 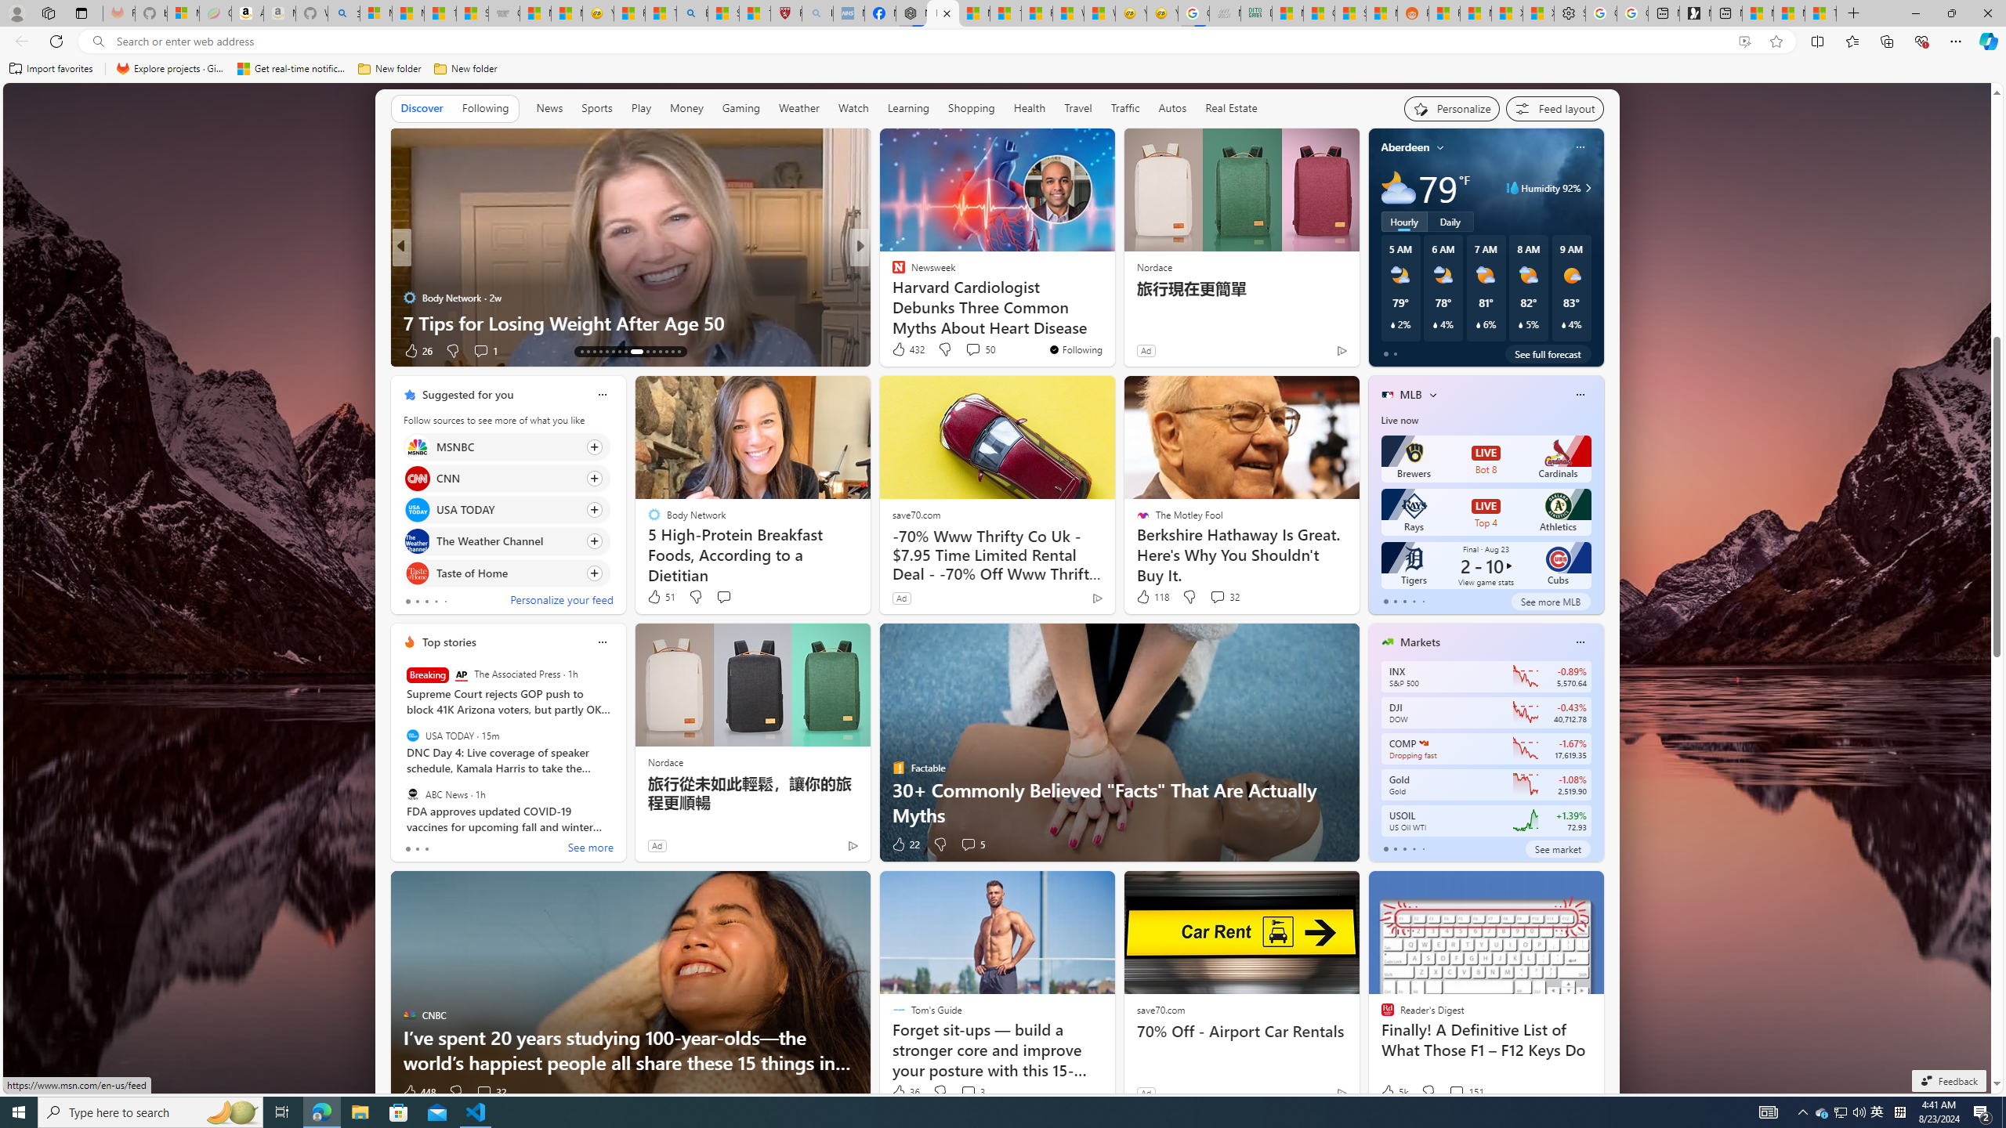 What do you see at coordinates (907, 349) in the screenshot?
I see `432 Like` at bounding box center [907, 349].